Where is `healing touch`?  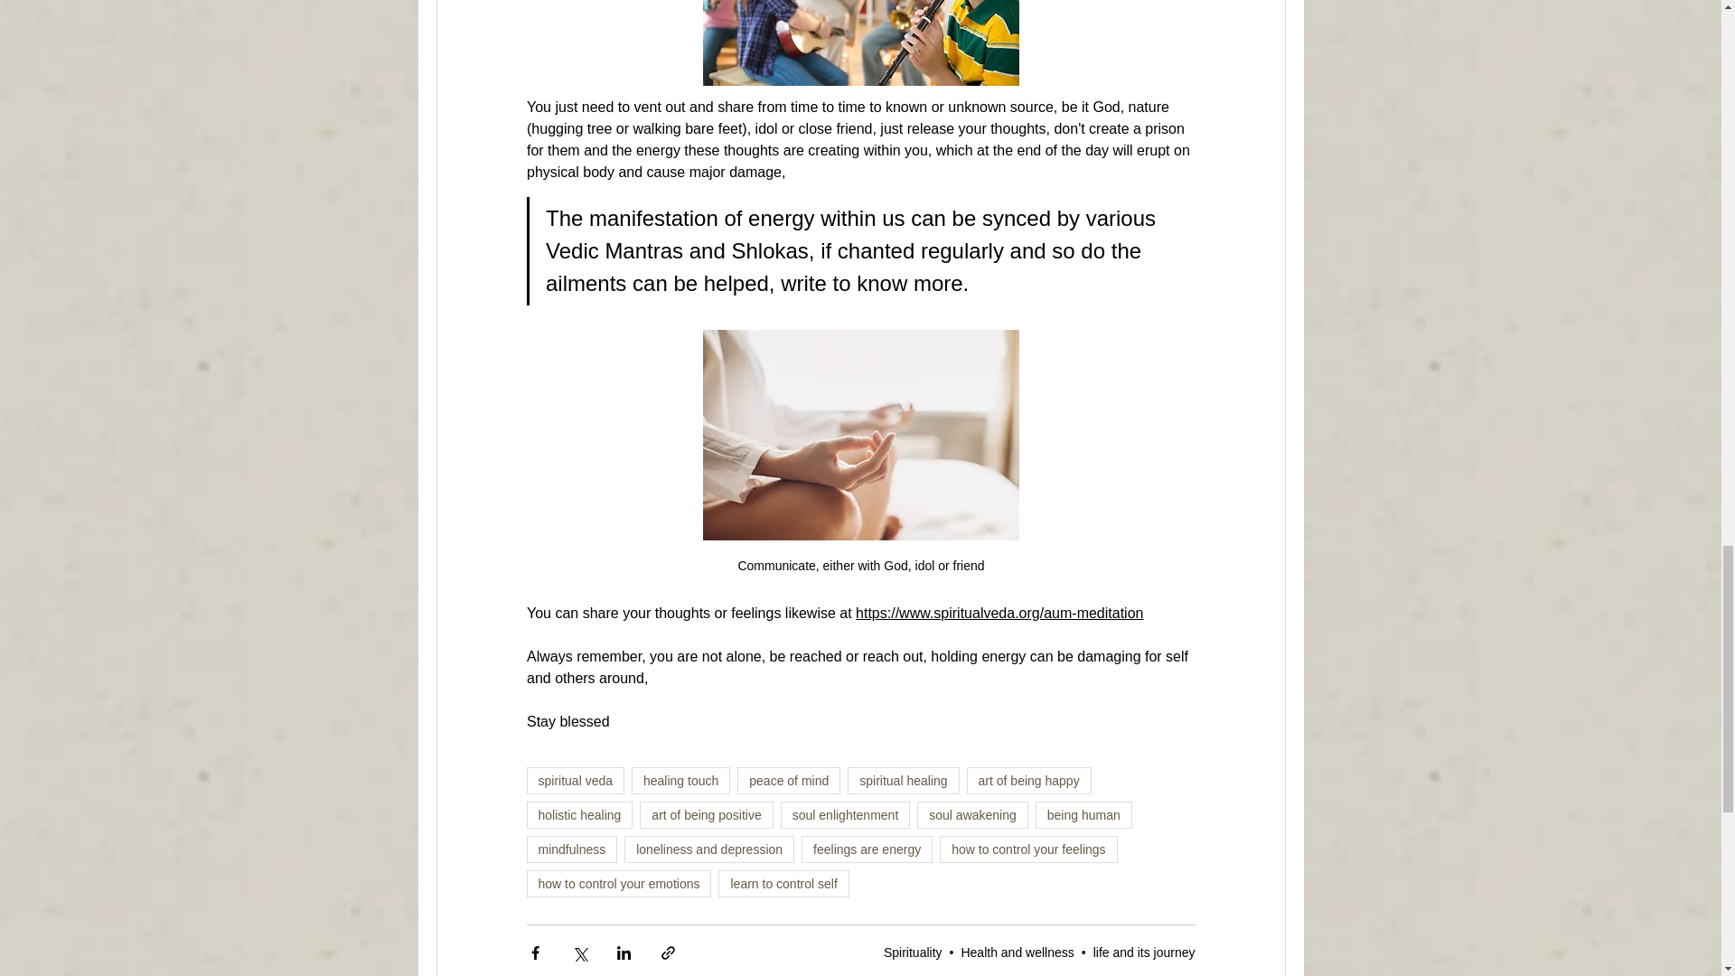
healing touch is located at coordinates (680, 781).